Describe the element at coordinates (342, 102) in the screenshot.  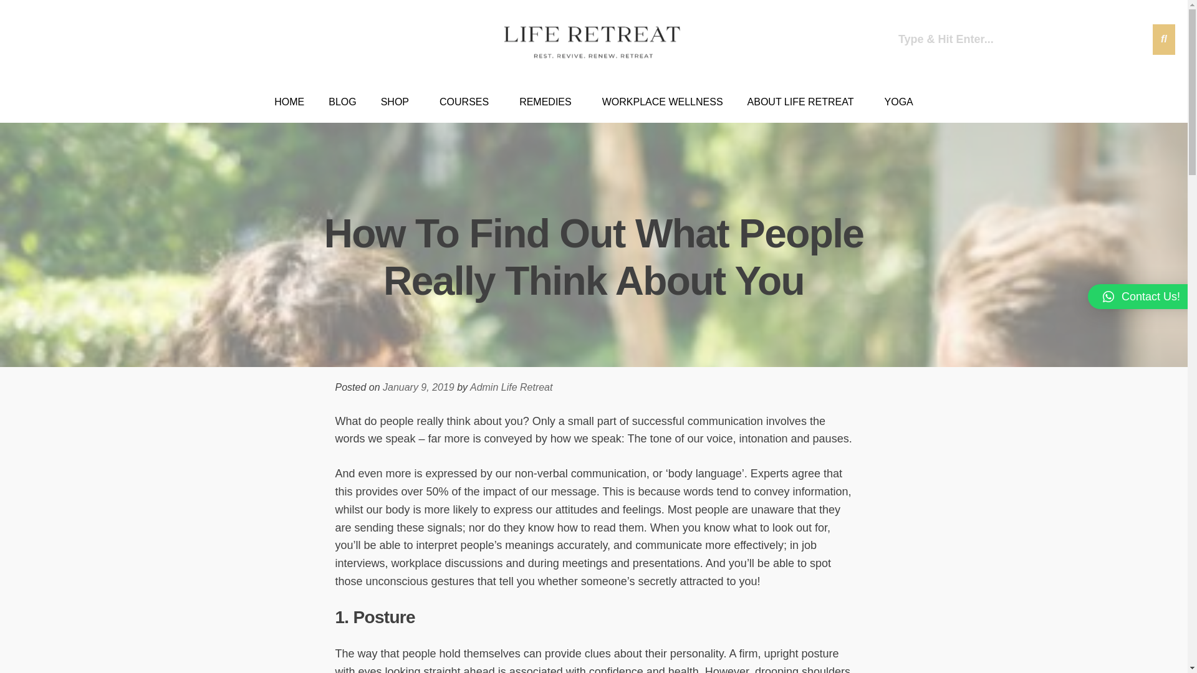
I see `BLOG` at that location.